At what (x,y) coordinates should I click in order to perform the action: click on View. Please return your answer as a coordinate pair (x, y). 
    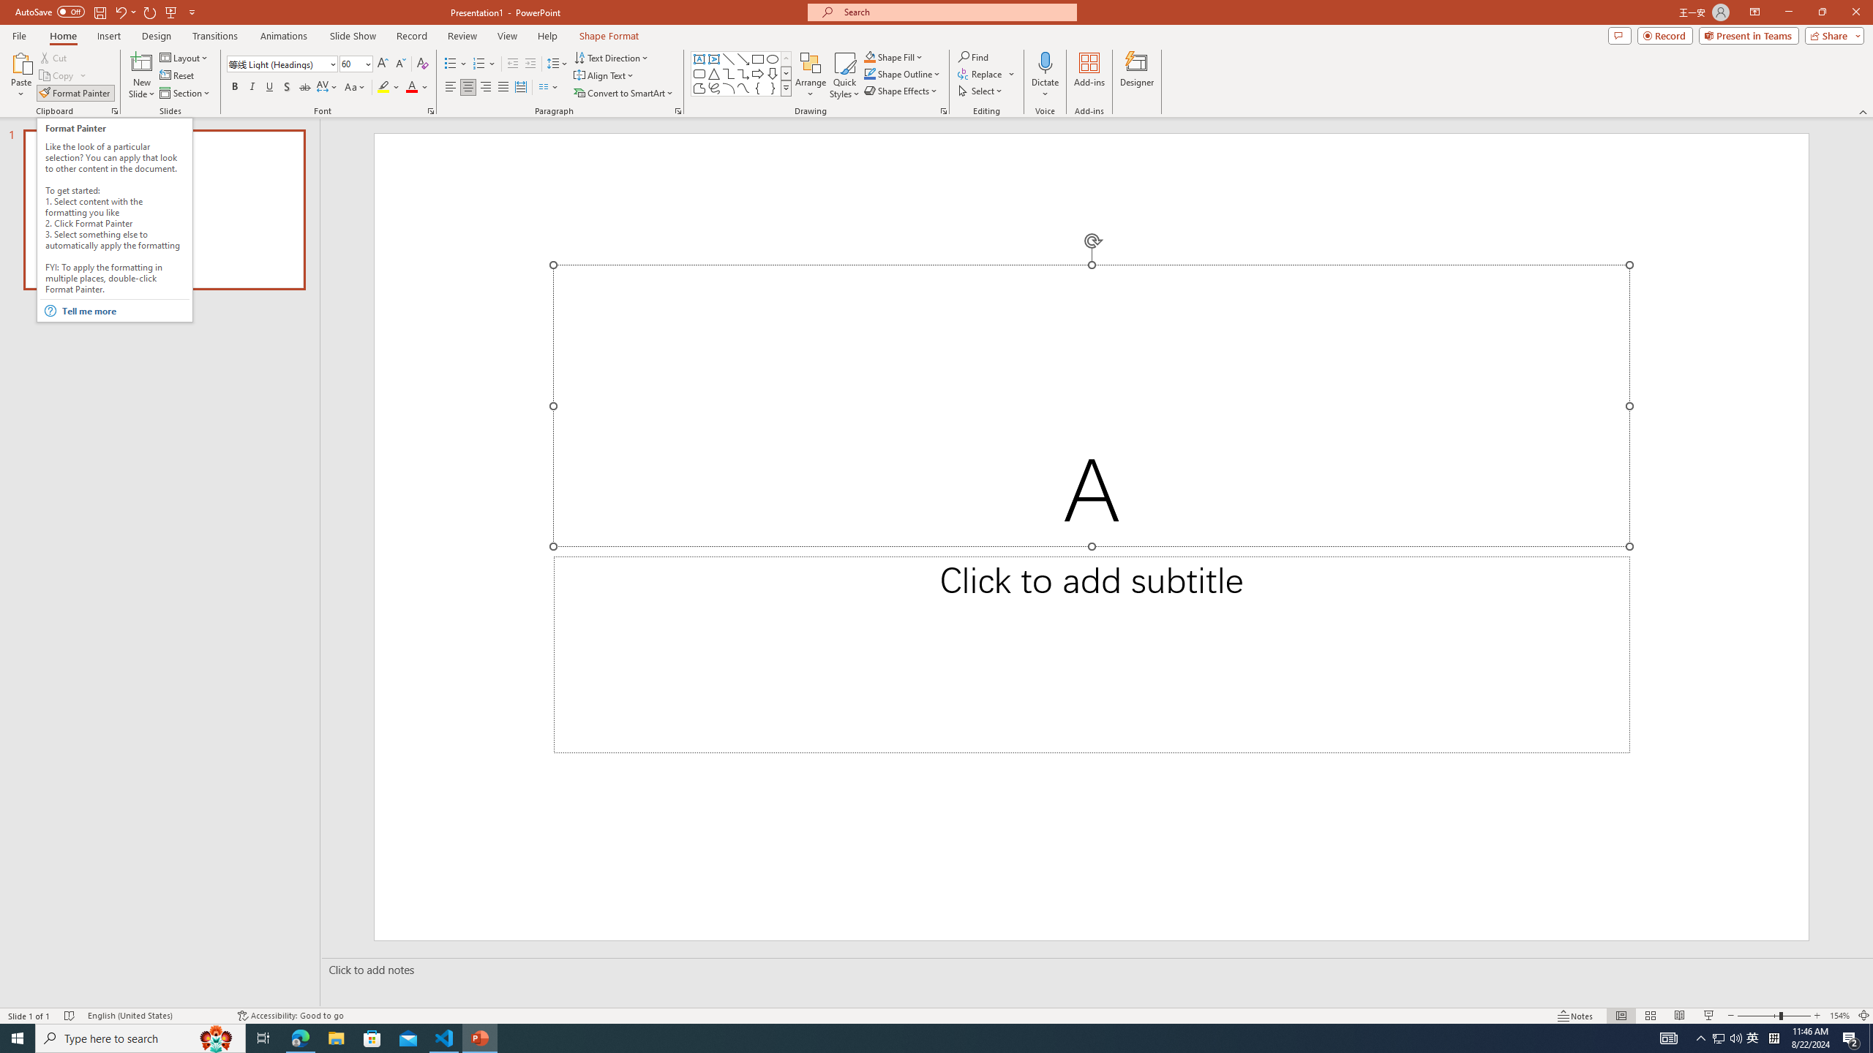
    Looking at the image, I should click on (508, 36).